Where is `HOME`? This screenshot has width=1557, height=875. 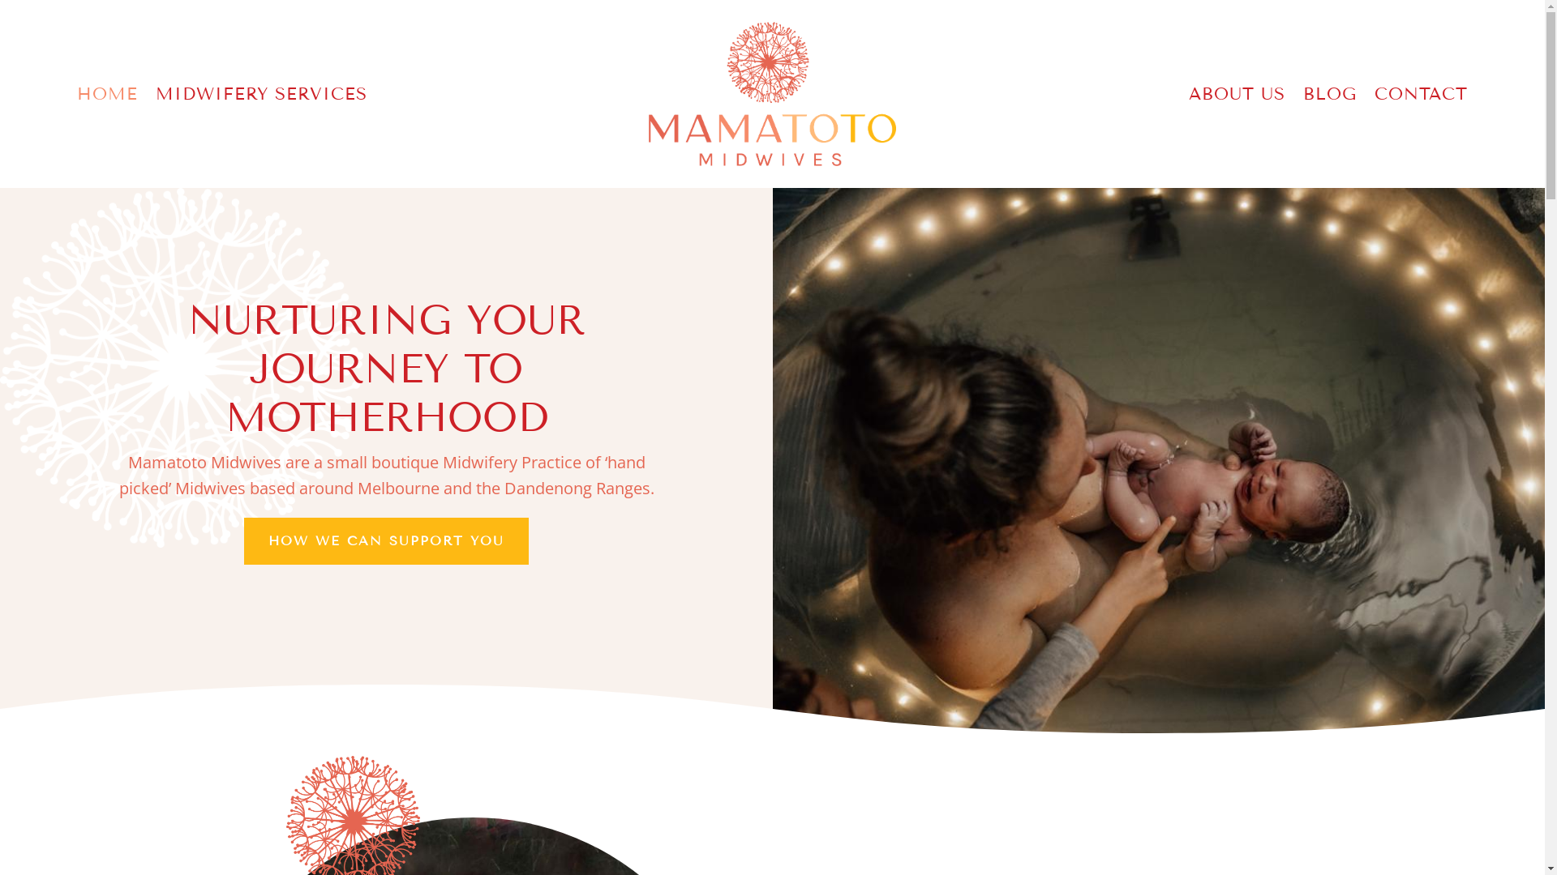 HOME is located at coordinates (107, 97).